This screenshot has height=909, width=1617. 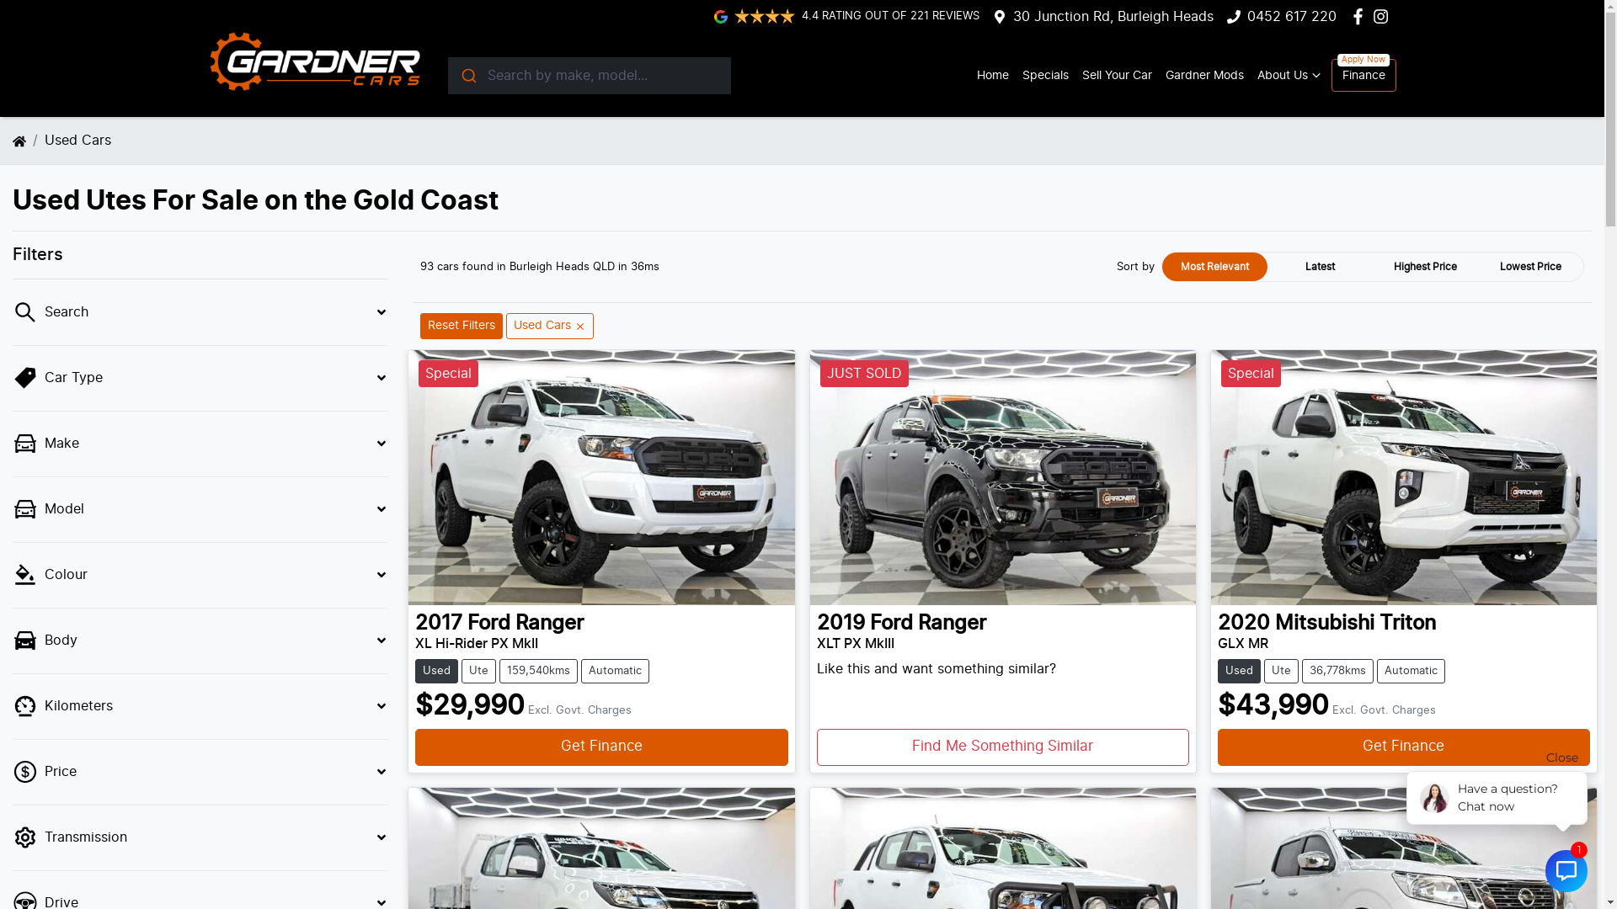 What do you see at coordinates (1404, 747) in the screenshot?
I see `Get Finance` at bounding box center [1404, 747].